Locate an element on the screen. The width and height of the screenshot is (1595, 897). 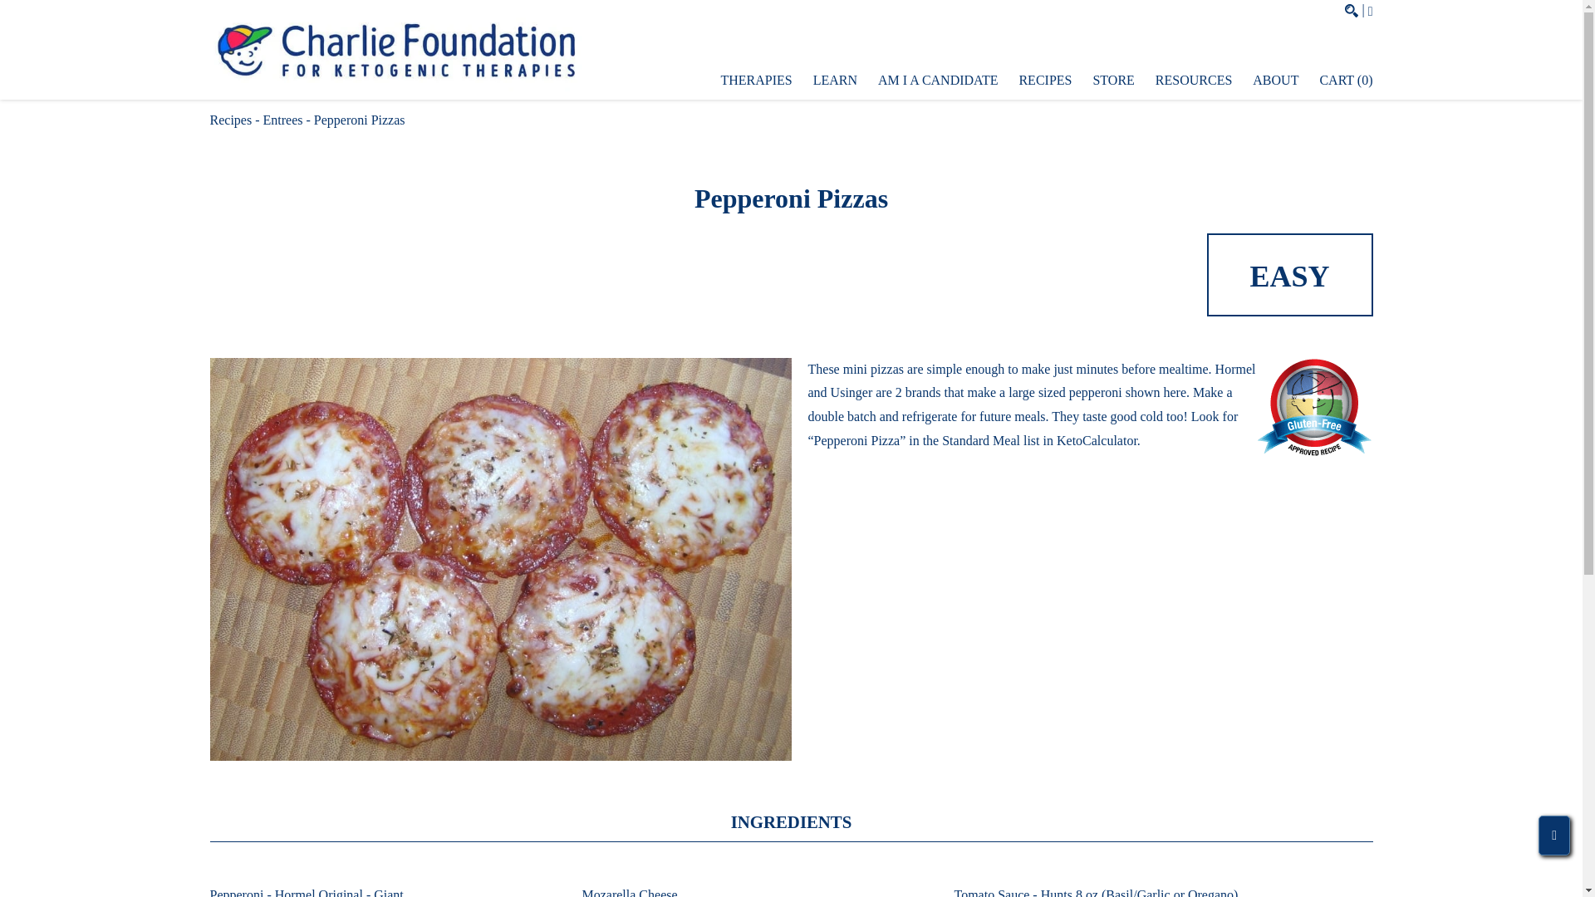
Entrees is located at coordinates (282, 120).